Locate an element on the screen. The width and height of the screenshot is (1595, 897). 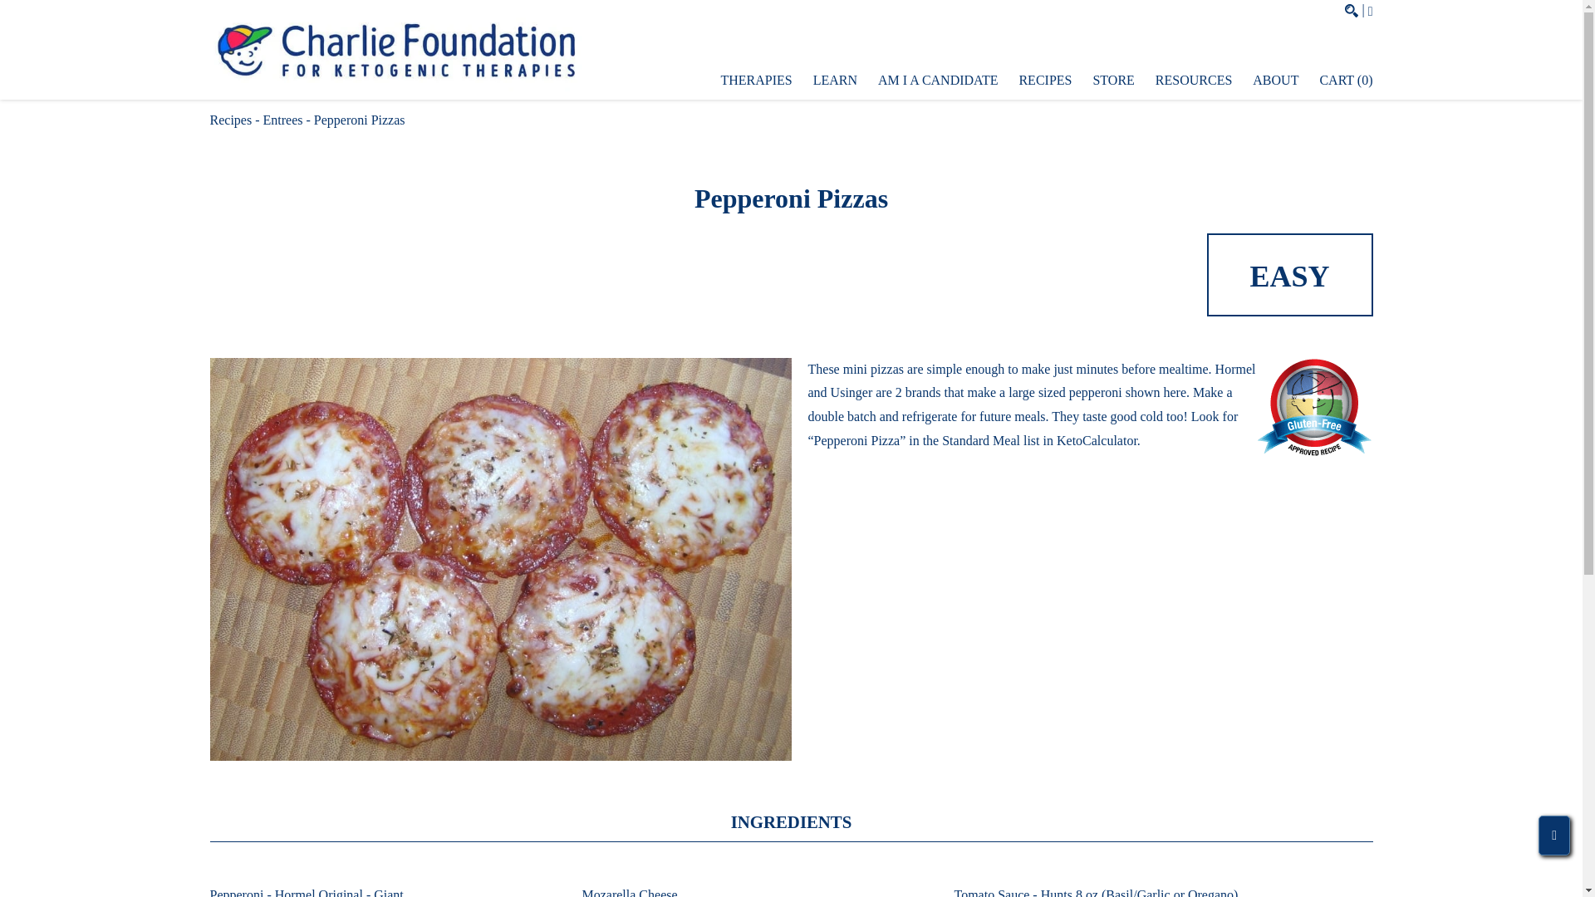
Entrees is located at coordinates (282, 120).